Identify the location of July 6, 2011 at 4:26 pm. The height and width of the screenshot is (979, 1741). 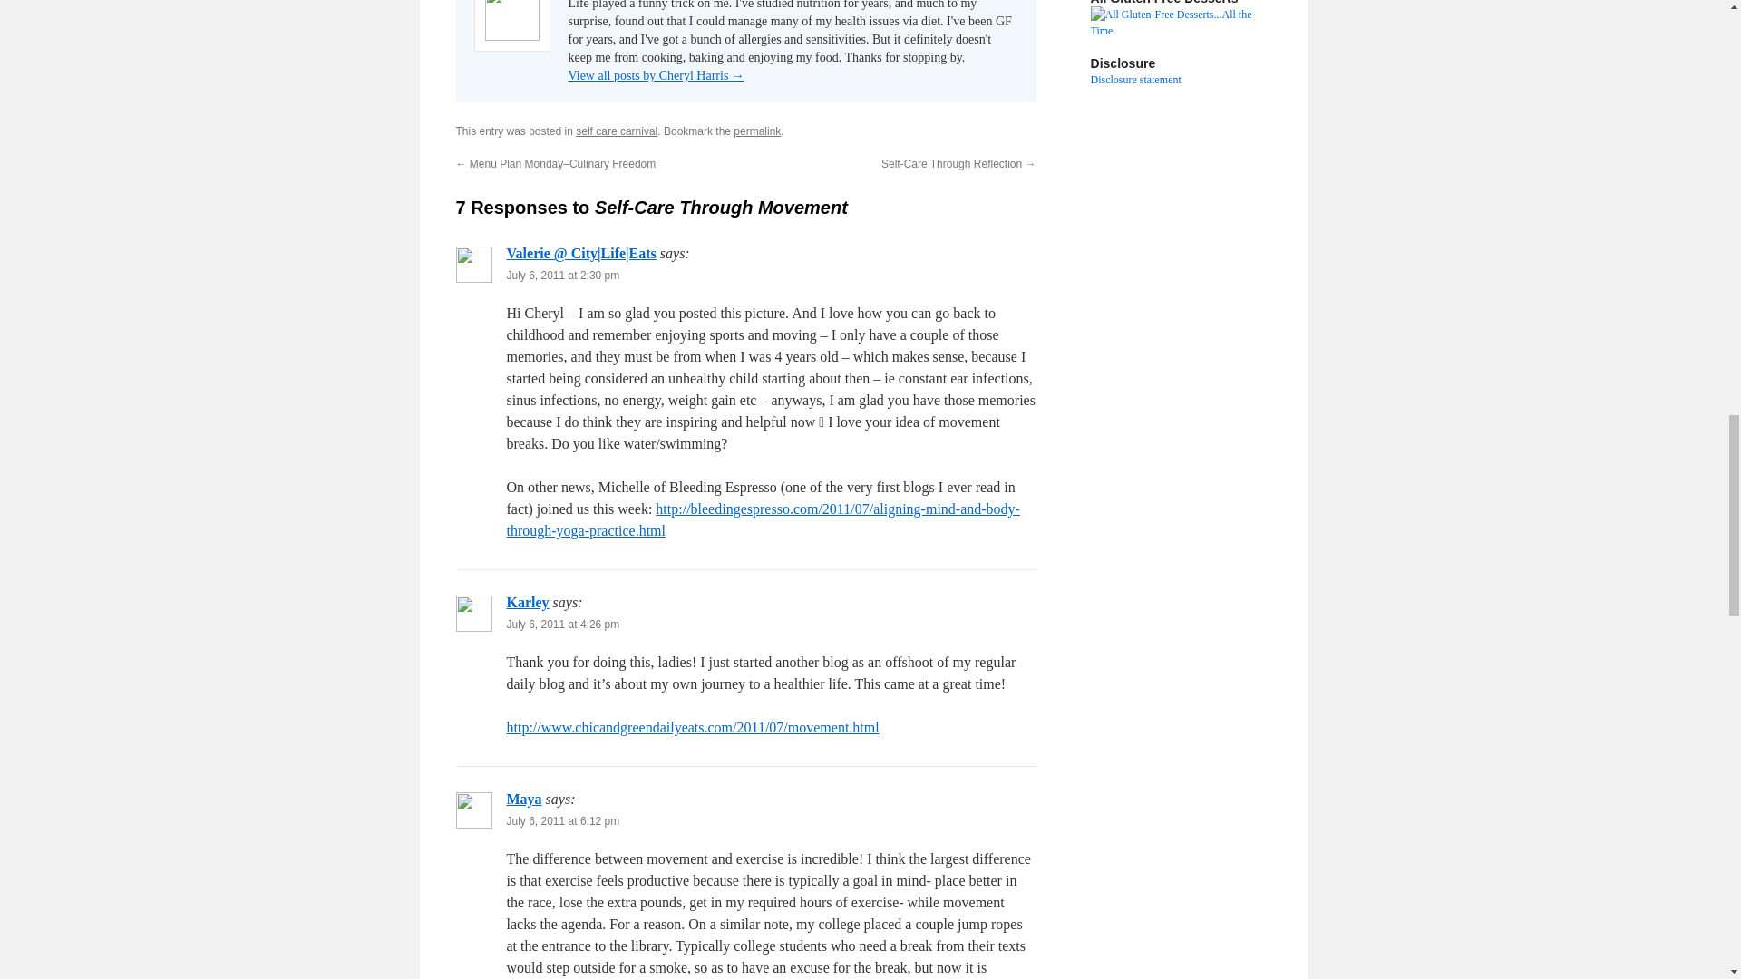
(562, 624).